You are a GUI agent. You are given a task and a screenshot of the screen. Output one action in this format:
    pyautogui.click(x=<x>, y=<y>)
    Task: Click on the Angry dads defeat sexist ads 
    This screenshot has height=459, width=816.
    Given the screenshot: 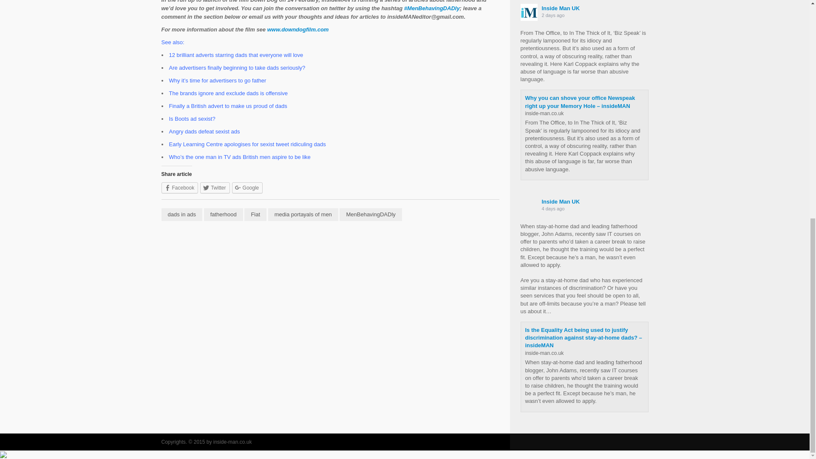 What is the action you would take?
    pyautogui.click(x=205, y=132)
    